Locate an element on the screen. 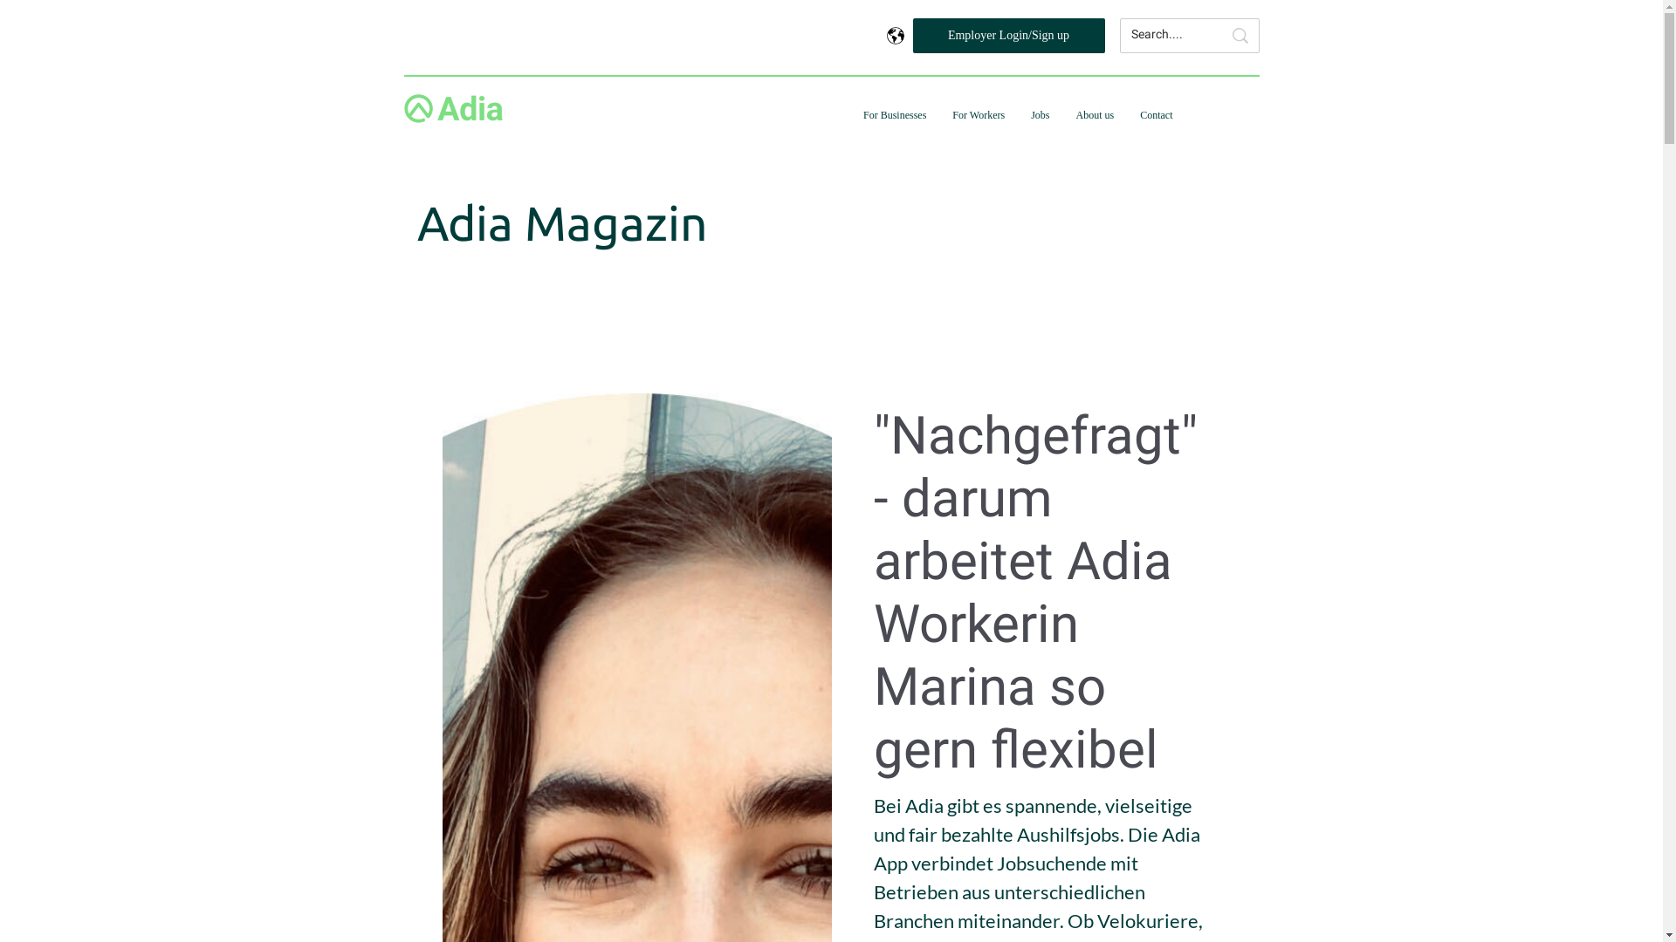  Jobs is located at coordinates (1041, 115).